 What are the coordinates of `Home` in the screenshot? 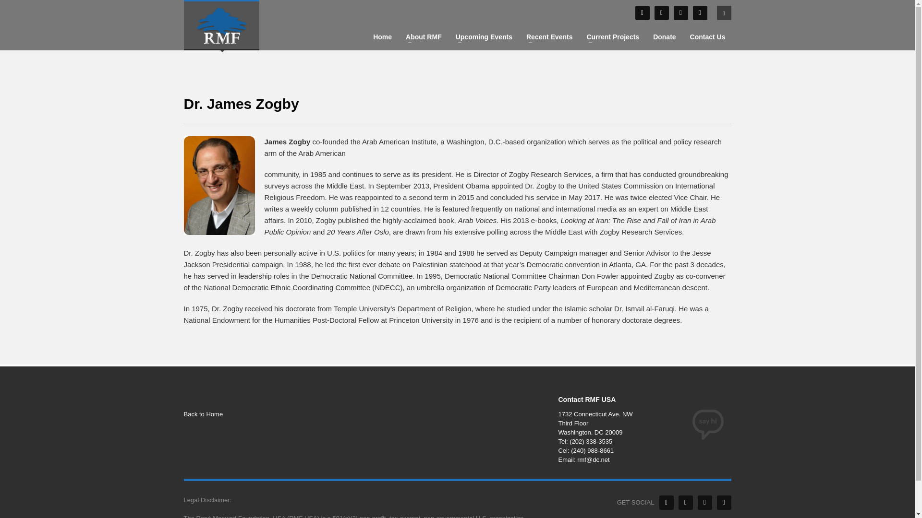 It's located at (382, 36).